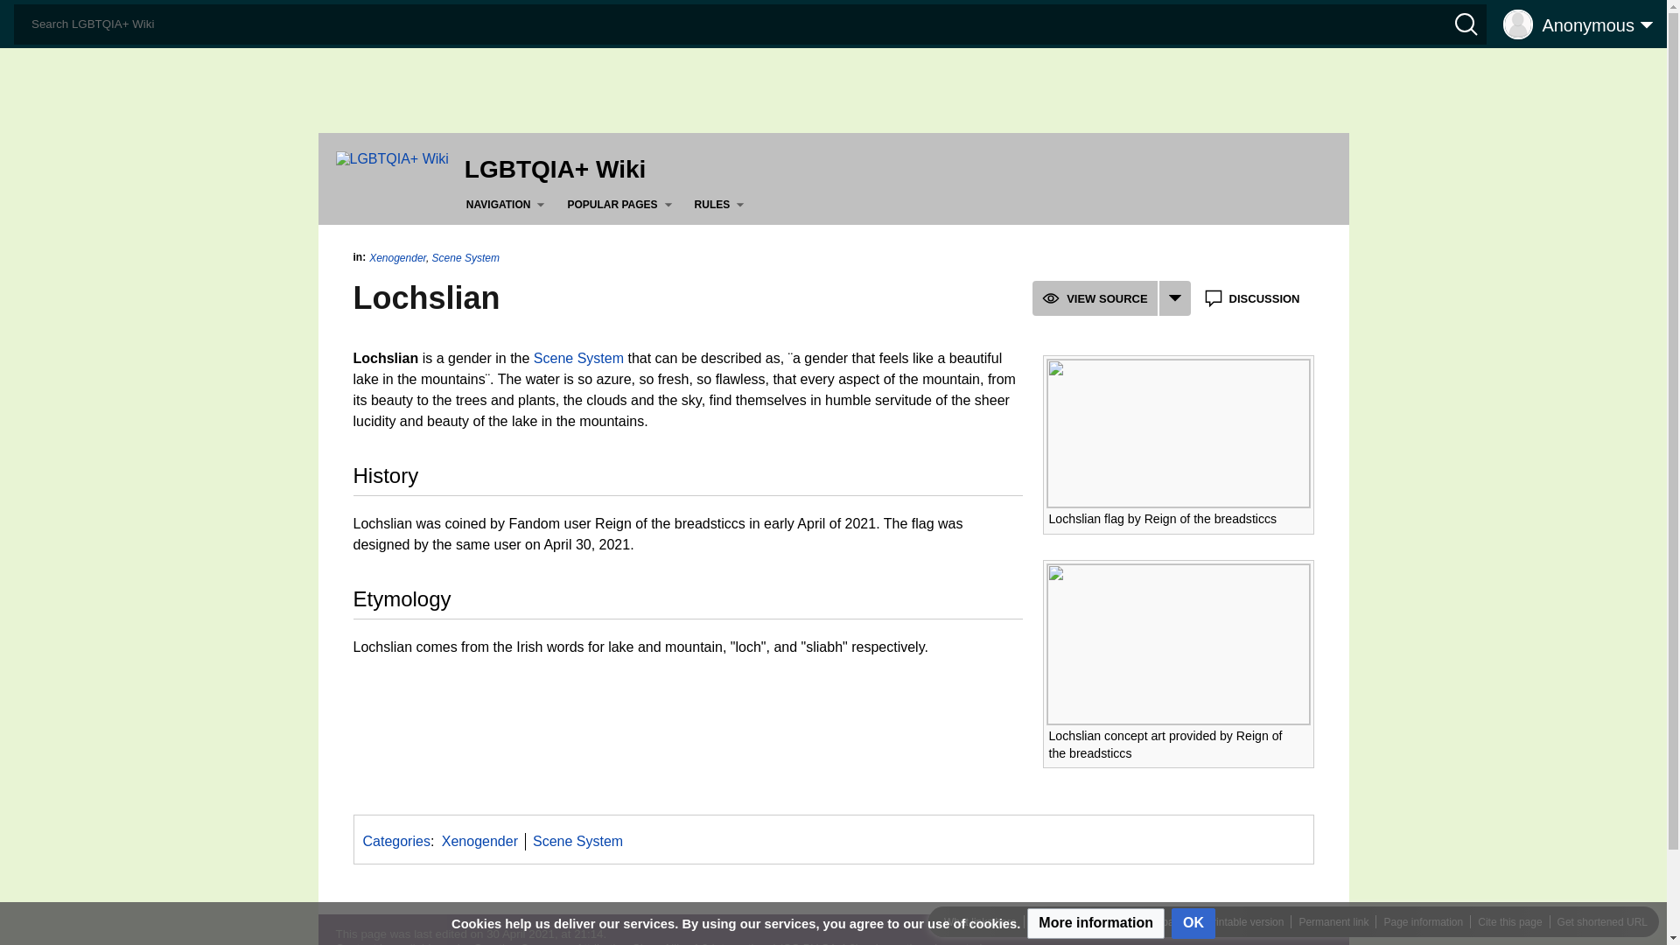 Image resolution: width=1680 pixels, height=945 pixels. I want to click on Category:Scene System, so click(577, 840).